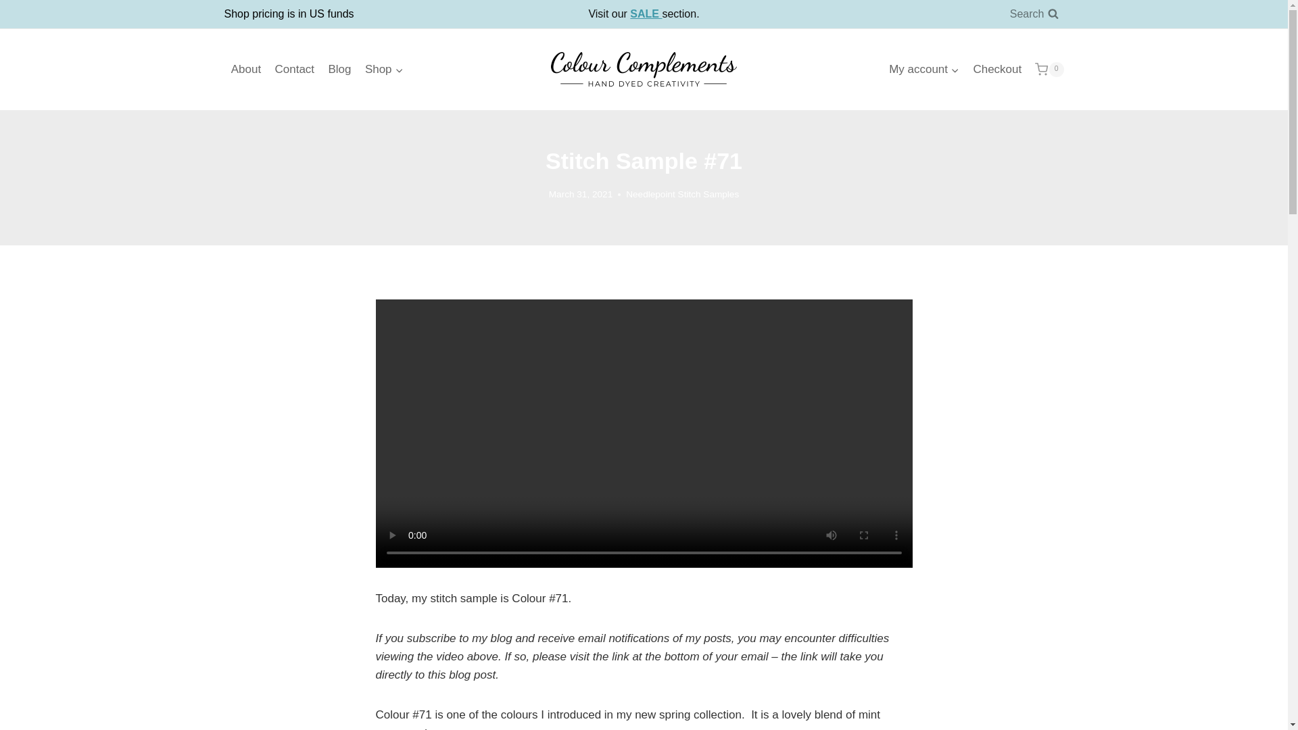 The image size is (1298, 730). What do you see at coordinates (1034, 14) in the screenshot?
I see `Search` at bounding box center [1034, 14].